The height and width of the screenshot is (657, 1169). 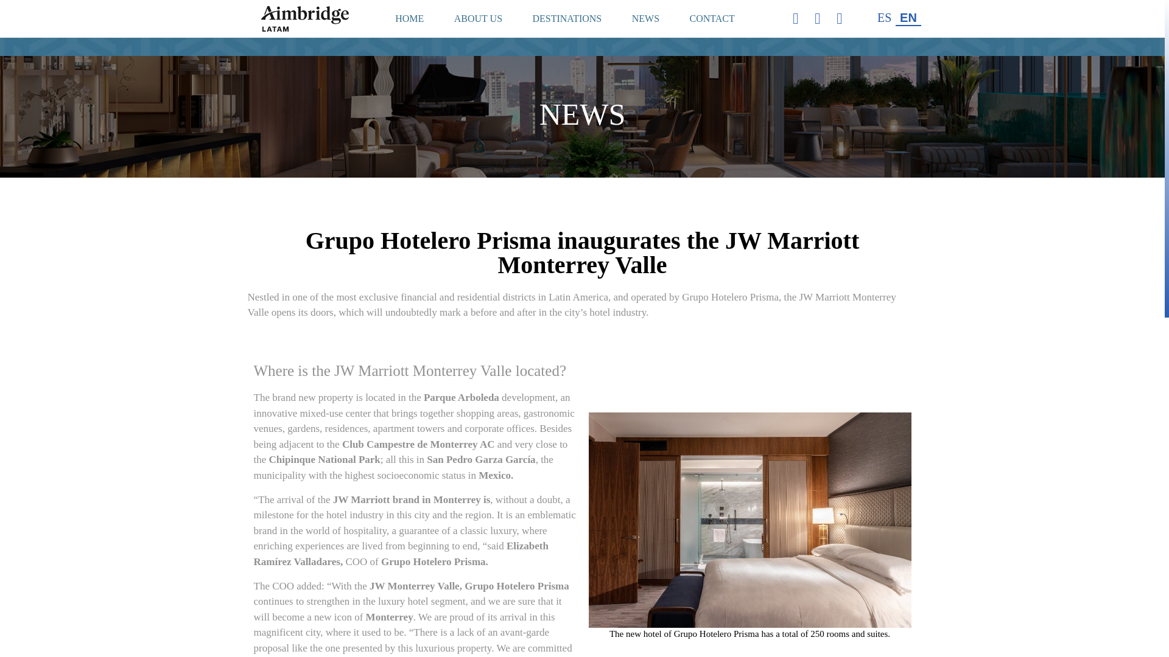 I want to click on CONTACT, so click(x=712, y=19).